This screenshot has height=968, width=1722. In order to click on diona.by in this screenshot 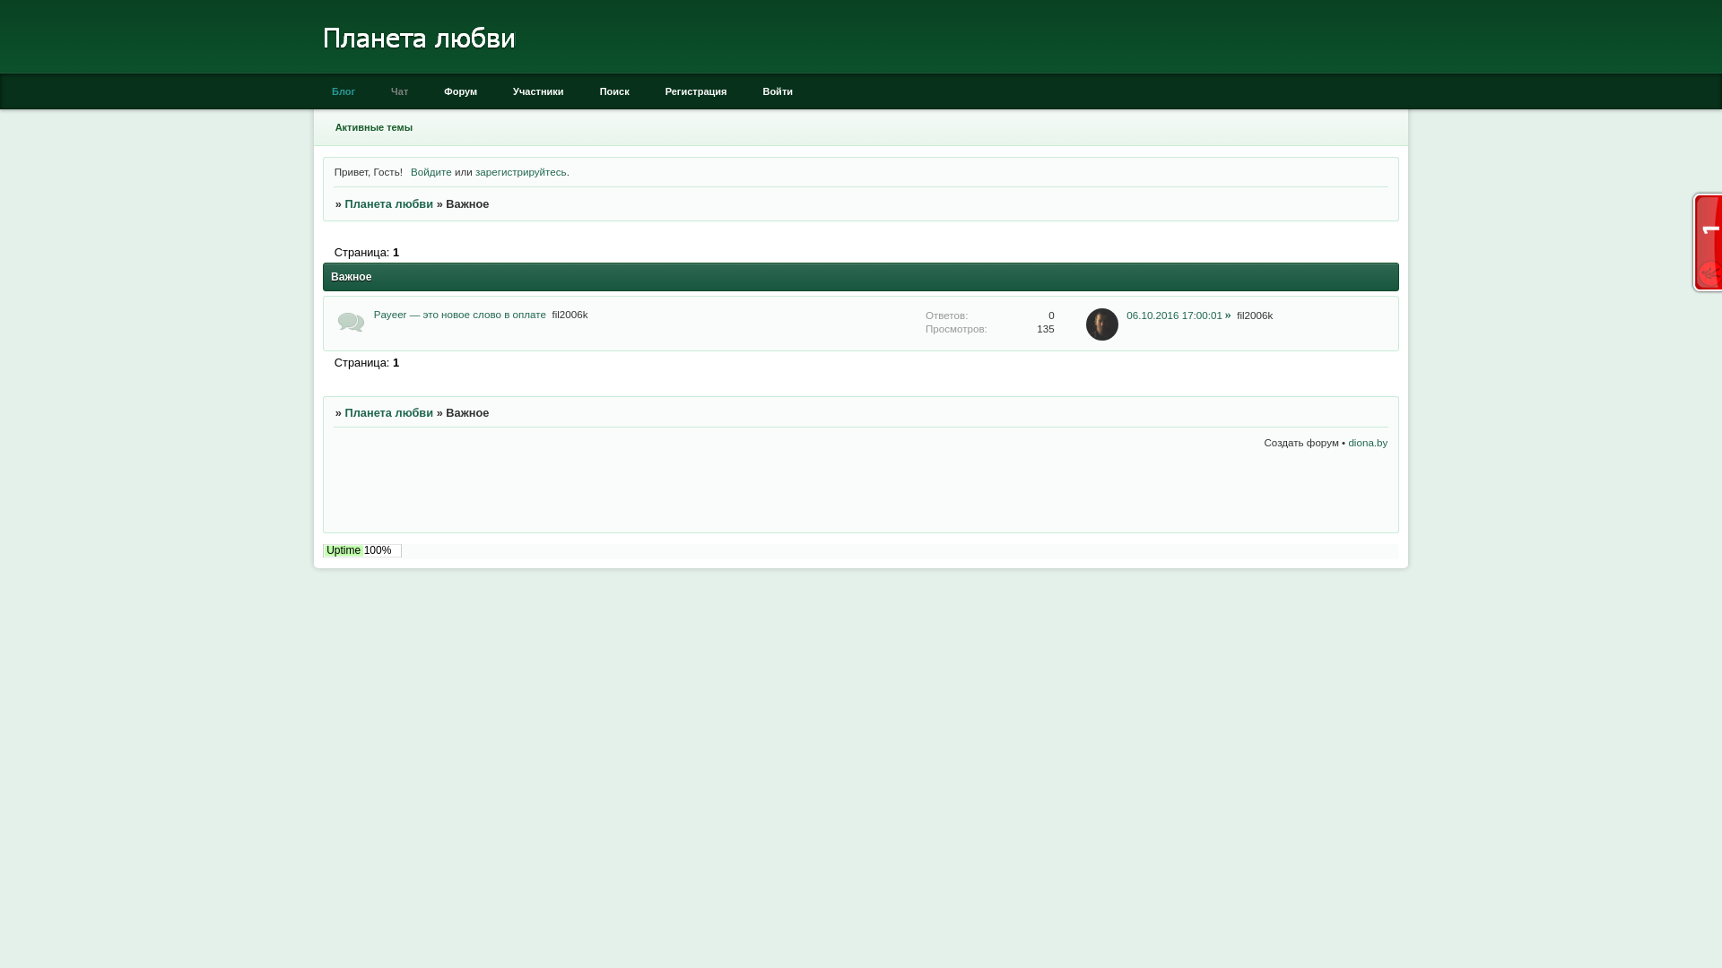, I will do `click(1368, 443)`.